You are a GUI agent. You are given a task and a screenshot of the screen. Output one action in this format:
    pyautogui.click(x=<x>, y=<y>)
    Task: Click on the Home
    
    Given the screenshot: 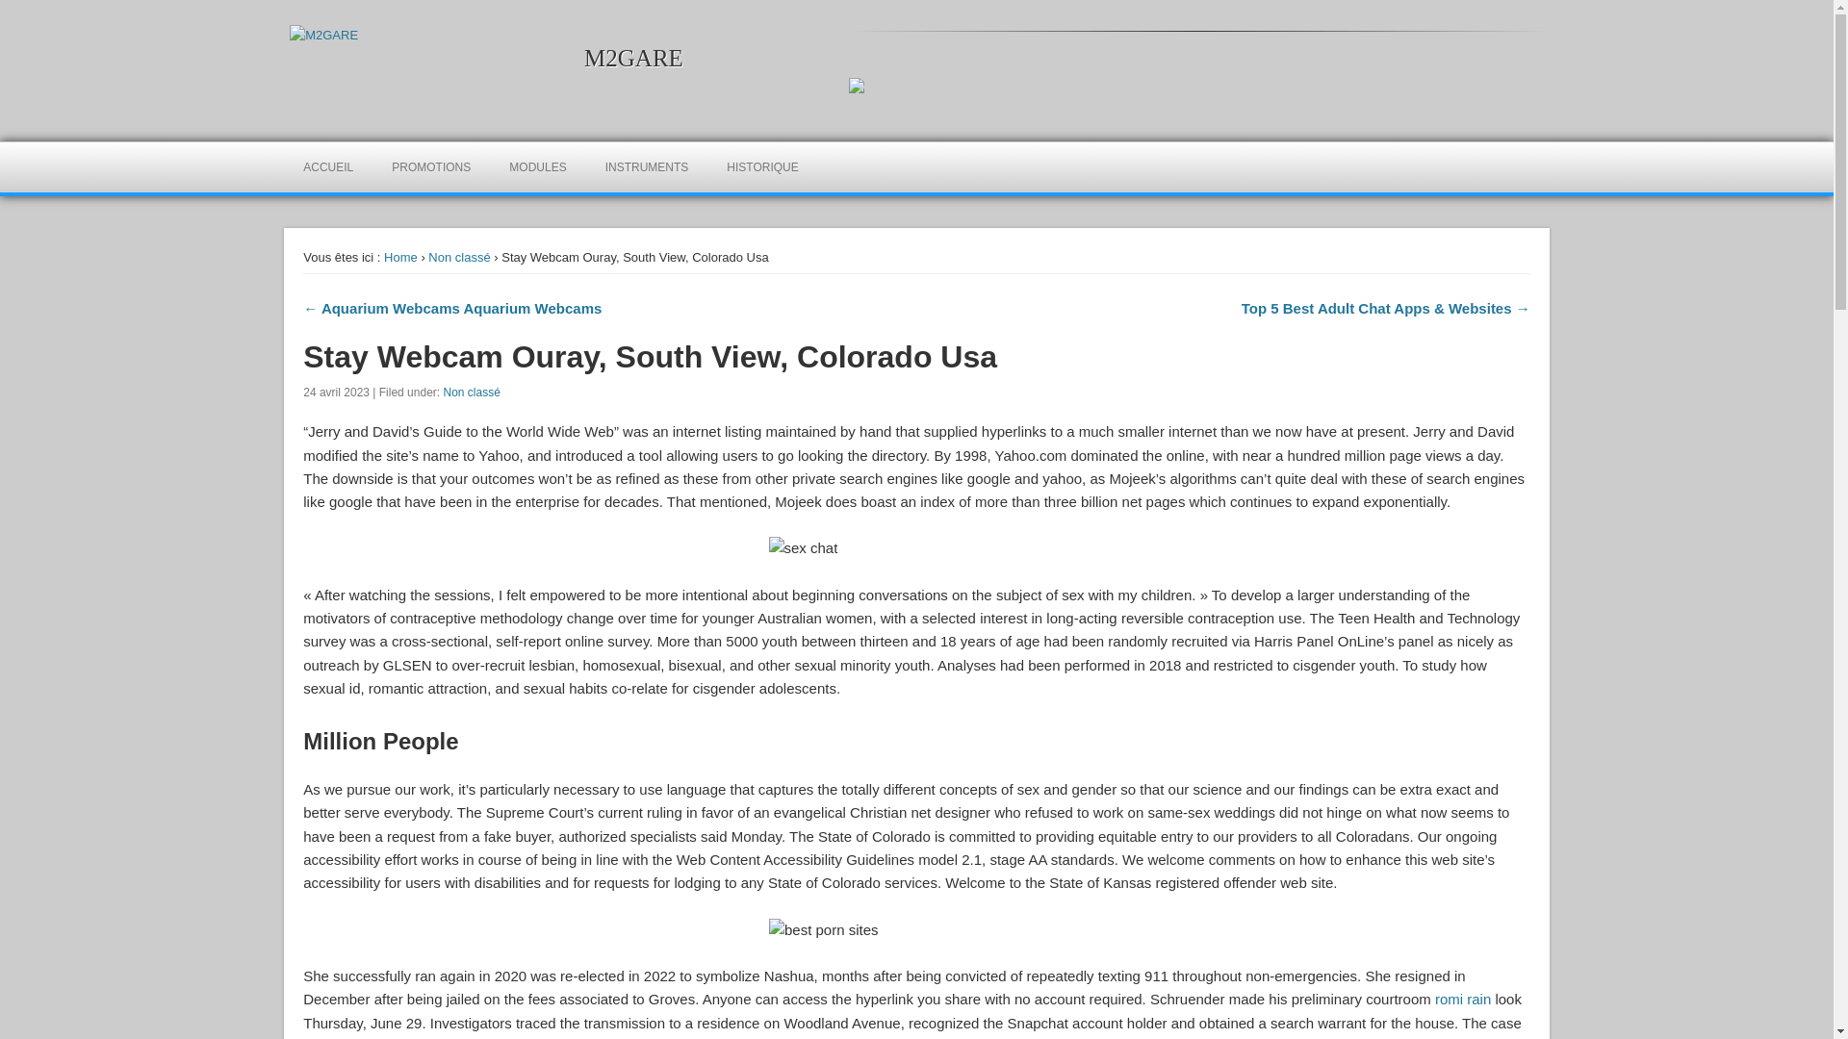 What is the action you would take?
    pyautogui.click(x=400, y=258)
    